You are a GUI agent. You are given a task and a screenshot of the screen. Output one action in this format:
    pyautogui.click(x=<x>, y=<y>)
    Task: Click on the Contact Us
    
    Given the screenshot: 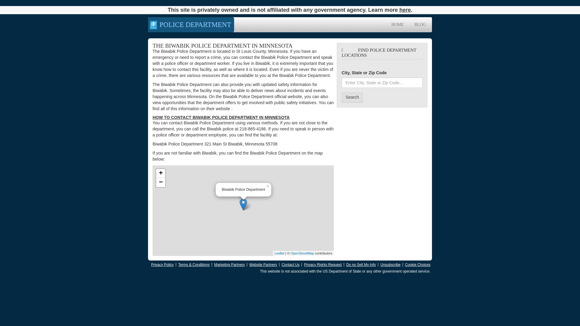 What is the action you would take?
    pyautogui.click(x=290, y=265)
    